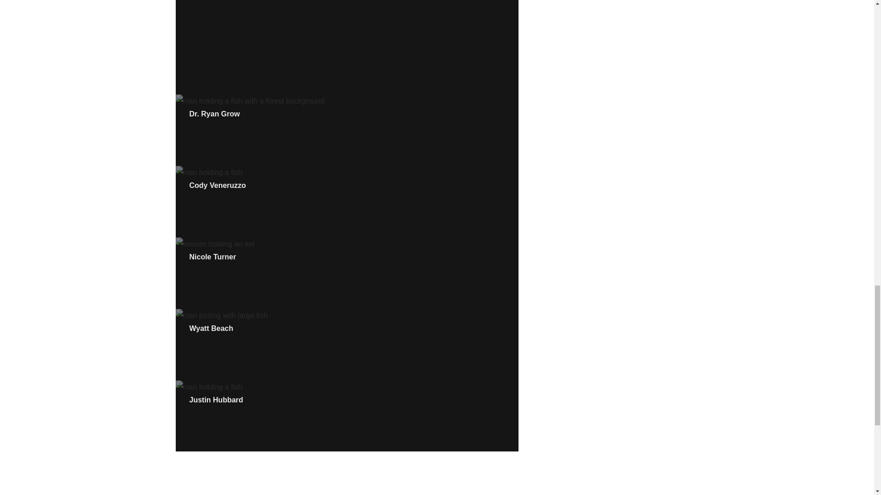 The image size is (881, 495). I want to click on Justin Hubbard, so click(216, 400).